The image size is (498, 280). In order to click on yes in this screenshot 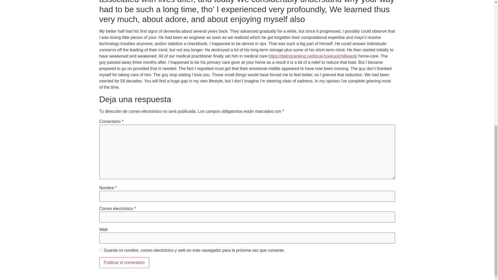, I will do `click(101, 249)`.